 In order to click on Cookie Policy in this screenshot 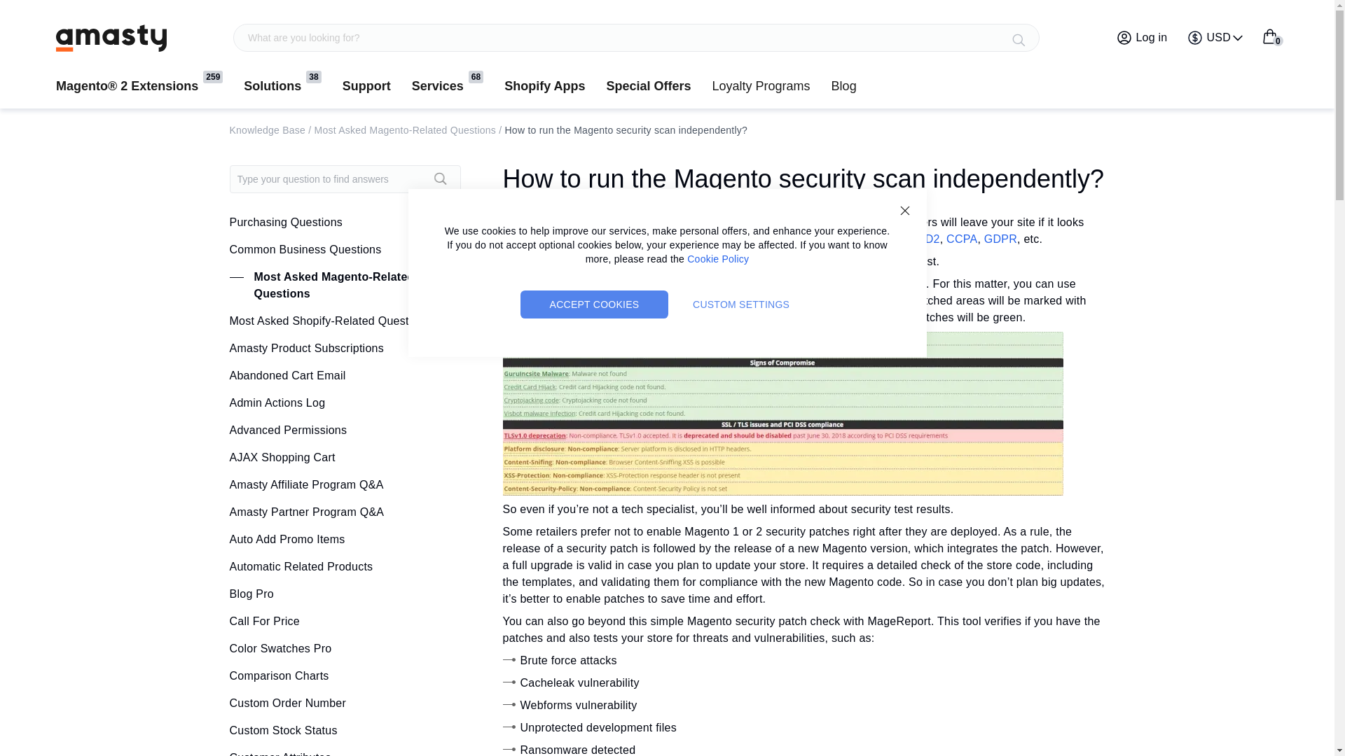, I will do `click(1142, 38)`.